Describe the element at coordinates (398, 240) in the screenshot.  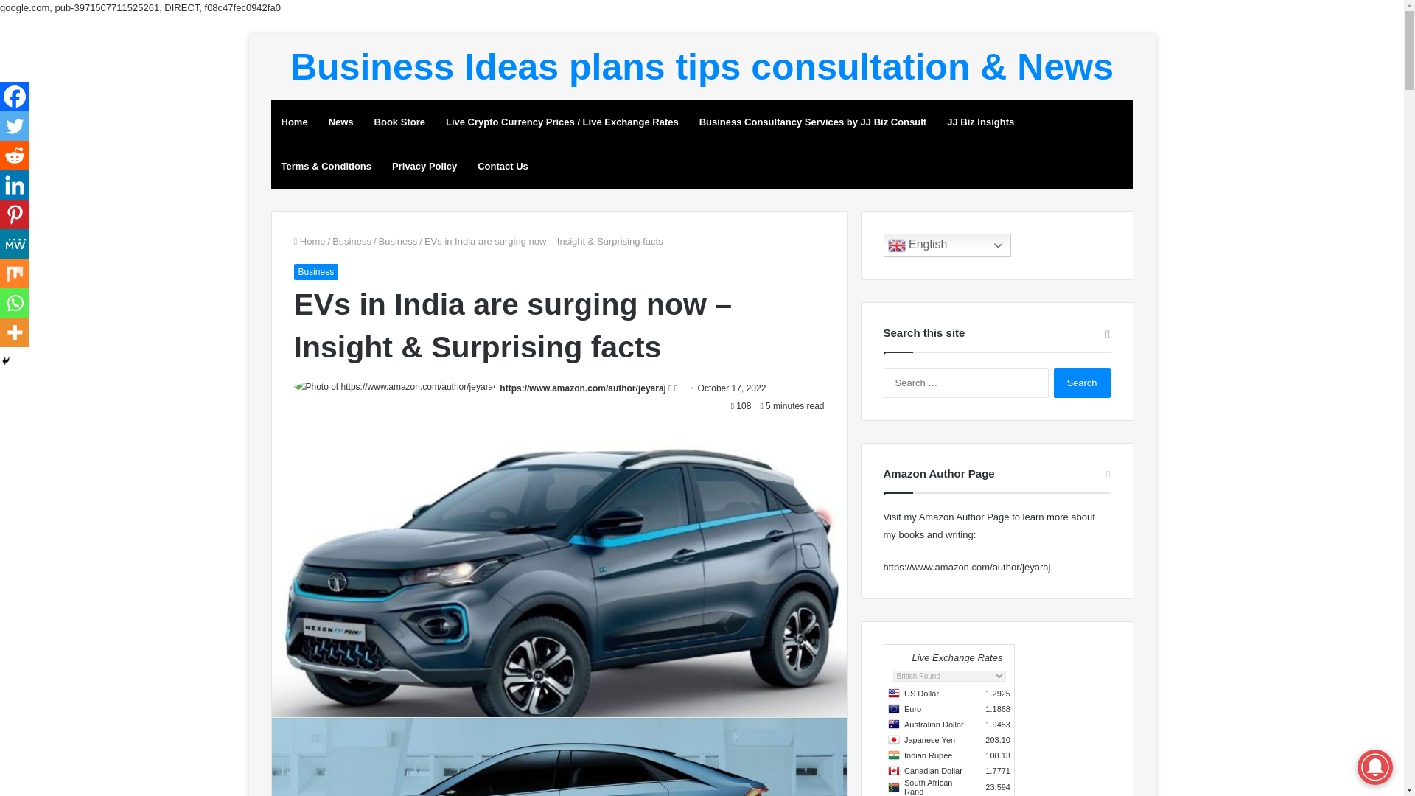
I see `Business` at that location.